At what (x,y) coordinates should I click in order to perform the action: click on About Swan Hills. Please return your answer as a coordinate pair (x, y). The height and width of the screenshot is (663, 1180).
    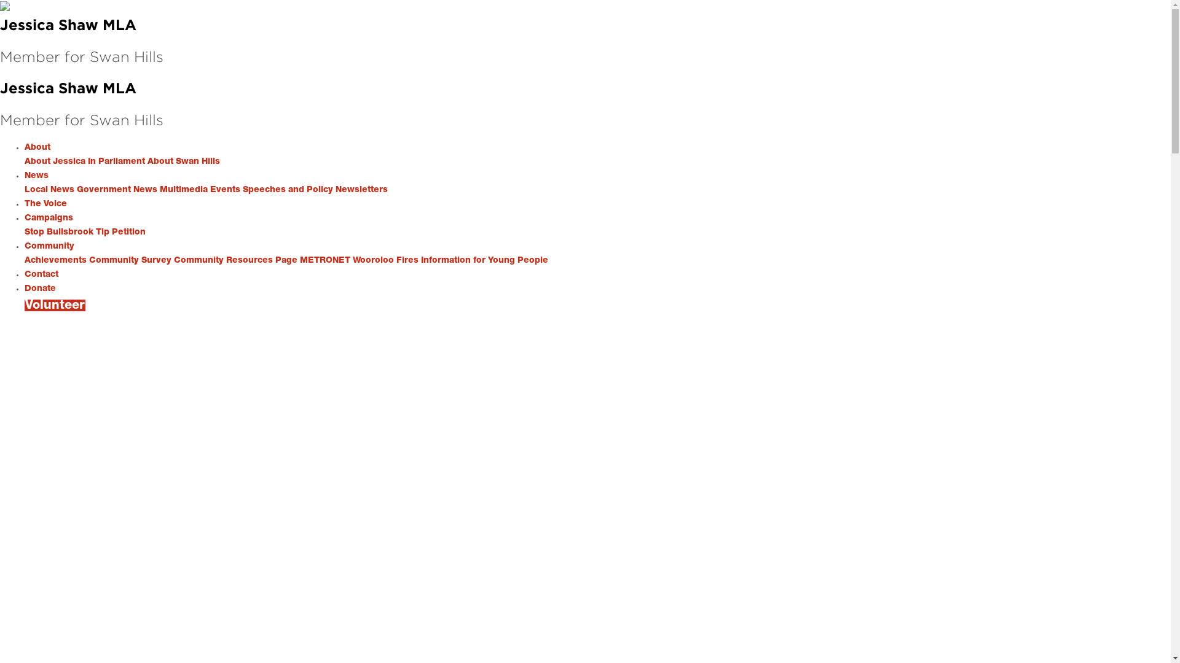
    Looking at the image, I should click on (184, 161).